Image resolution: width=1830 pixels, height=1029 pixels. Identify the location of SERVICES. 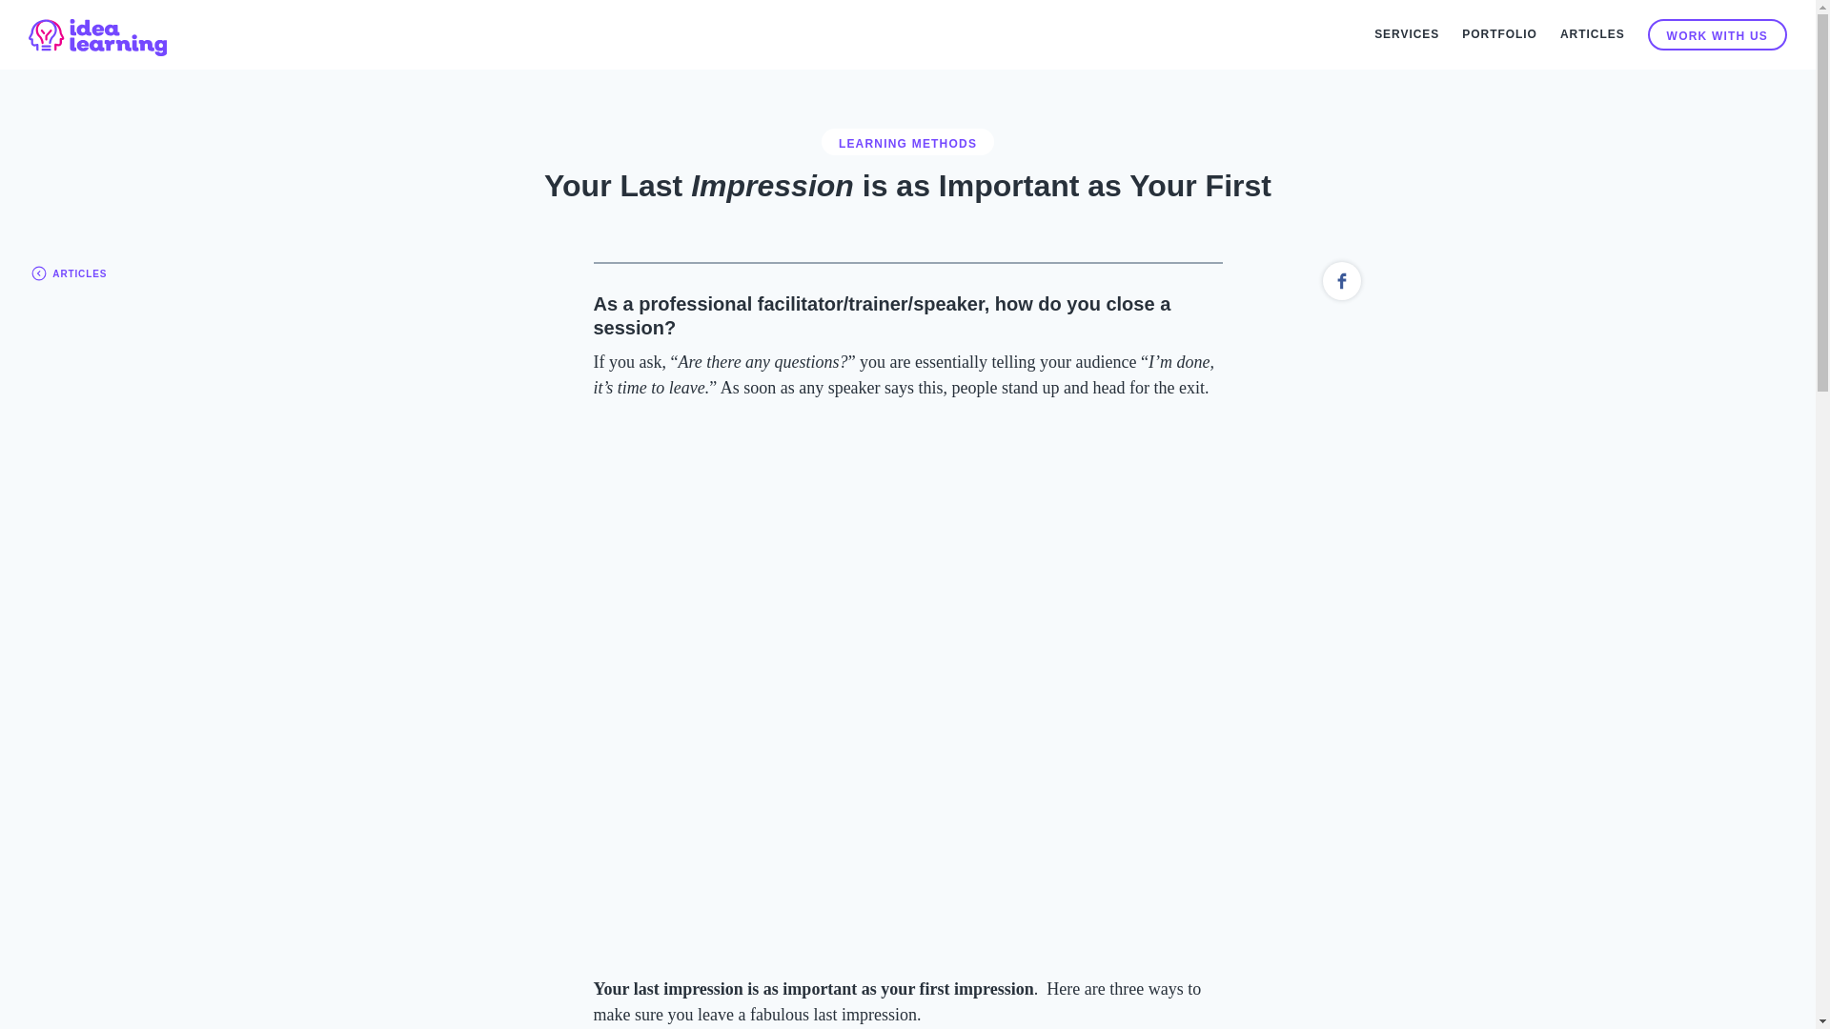
(1406, 34).